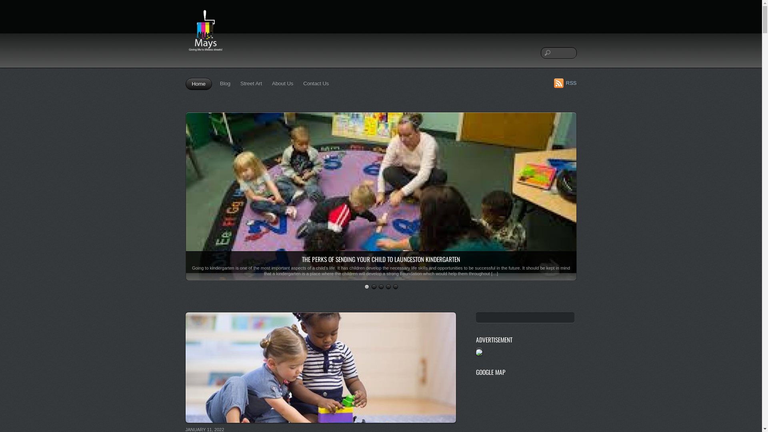 Image resolution: width=768 pixels, height=432 pixels. Describe the element at coordinates (251, 84) in the screenshot. I see `Street Art` at that location.